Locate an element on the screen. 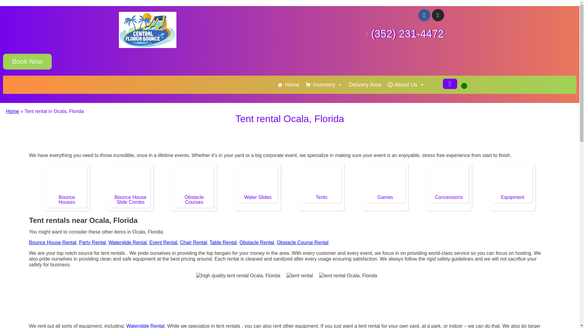  Home is located at coordinates (288, 85).